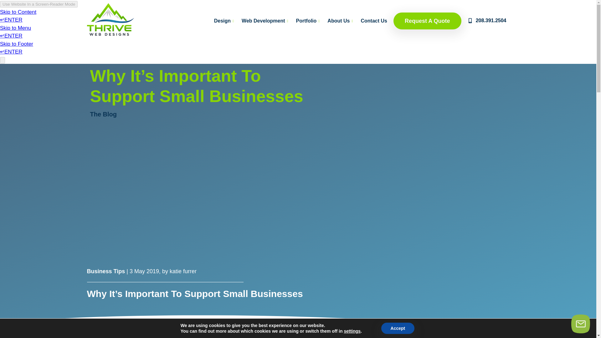 Image resolution: width=601 pixels, height=338 pixels. What do you see at coordinates (225, 21) in the screenshot?
I see `Design` at bounding box center [225, 21].